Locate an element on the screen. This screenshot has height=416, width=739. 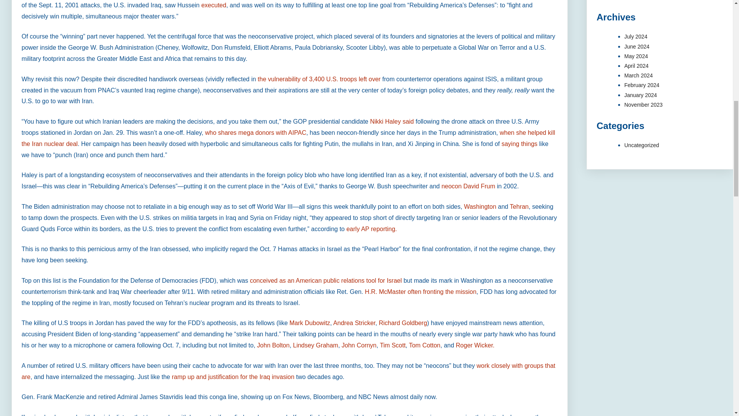
John Bolton is located at coordinates (273, 345).